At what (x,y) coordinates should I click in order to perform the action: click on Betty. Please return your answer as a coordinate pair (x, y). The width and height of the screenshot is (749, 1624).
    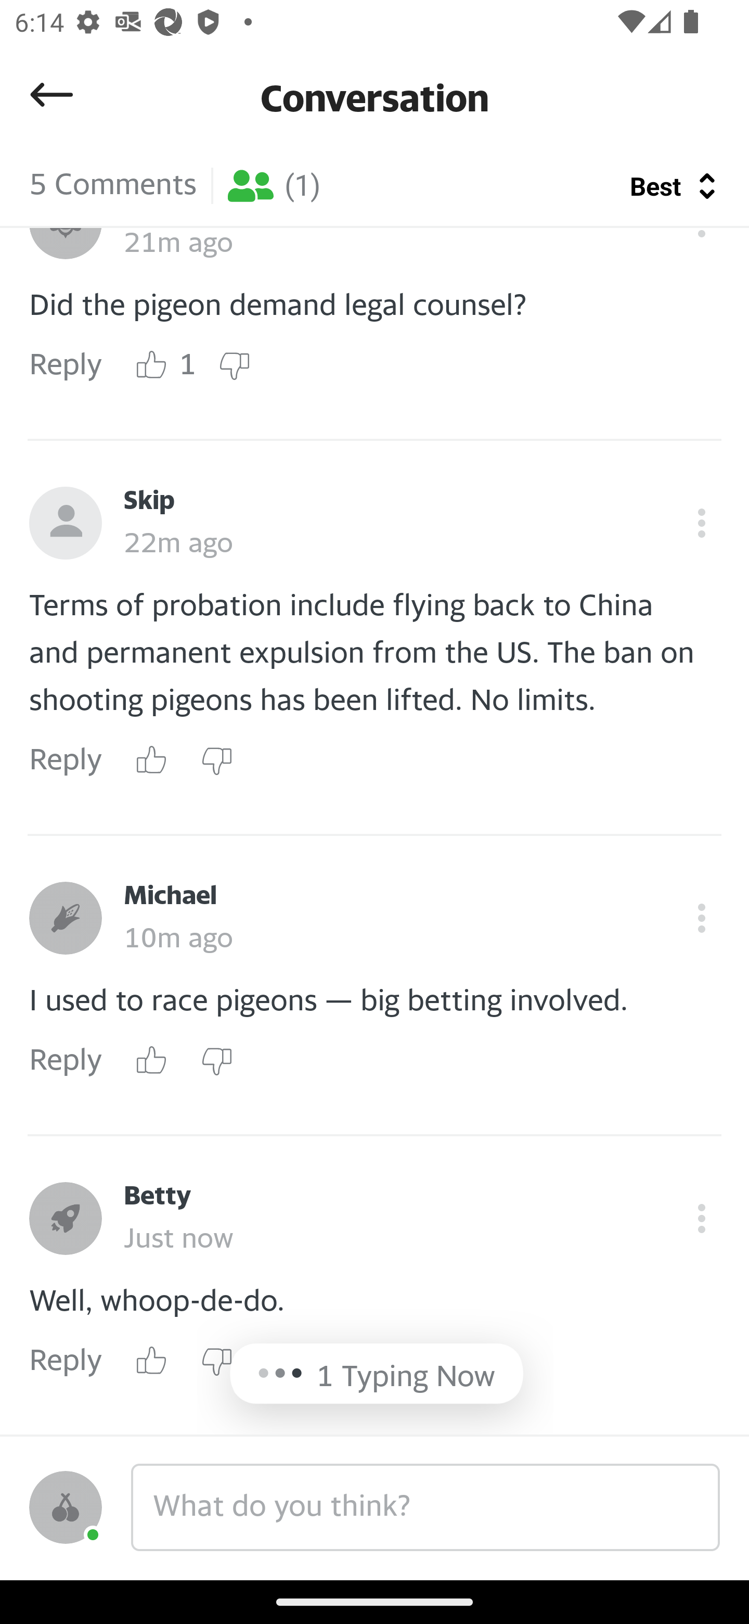
    Looking at the image, I should click on (157, 1197).